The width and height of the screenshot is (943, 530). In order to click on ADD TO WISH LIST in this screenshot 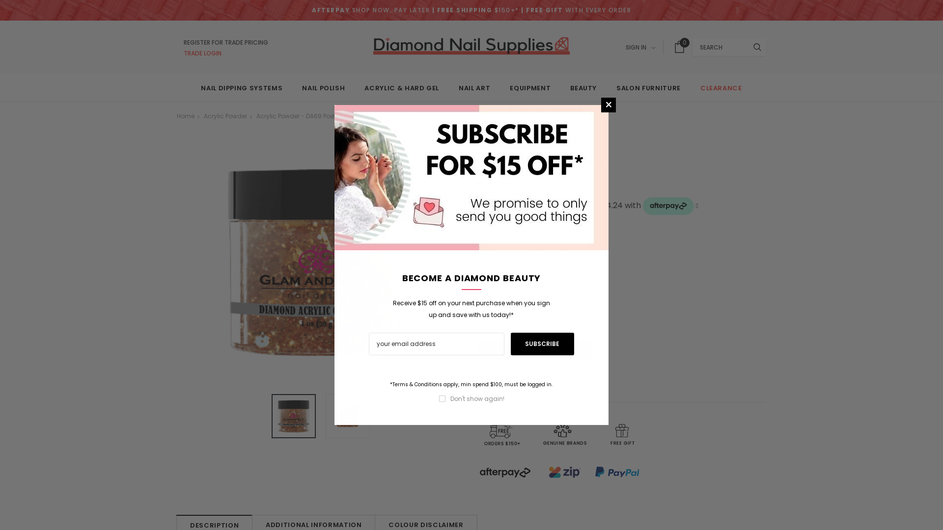, I will do `click(535, 381)`.